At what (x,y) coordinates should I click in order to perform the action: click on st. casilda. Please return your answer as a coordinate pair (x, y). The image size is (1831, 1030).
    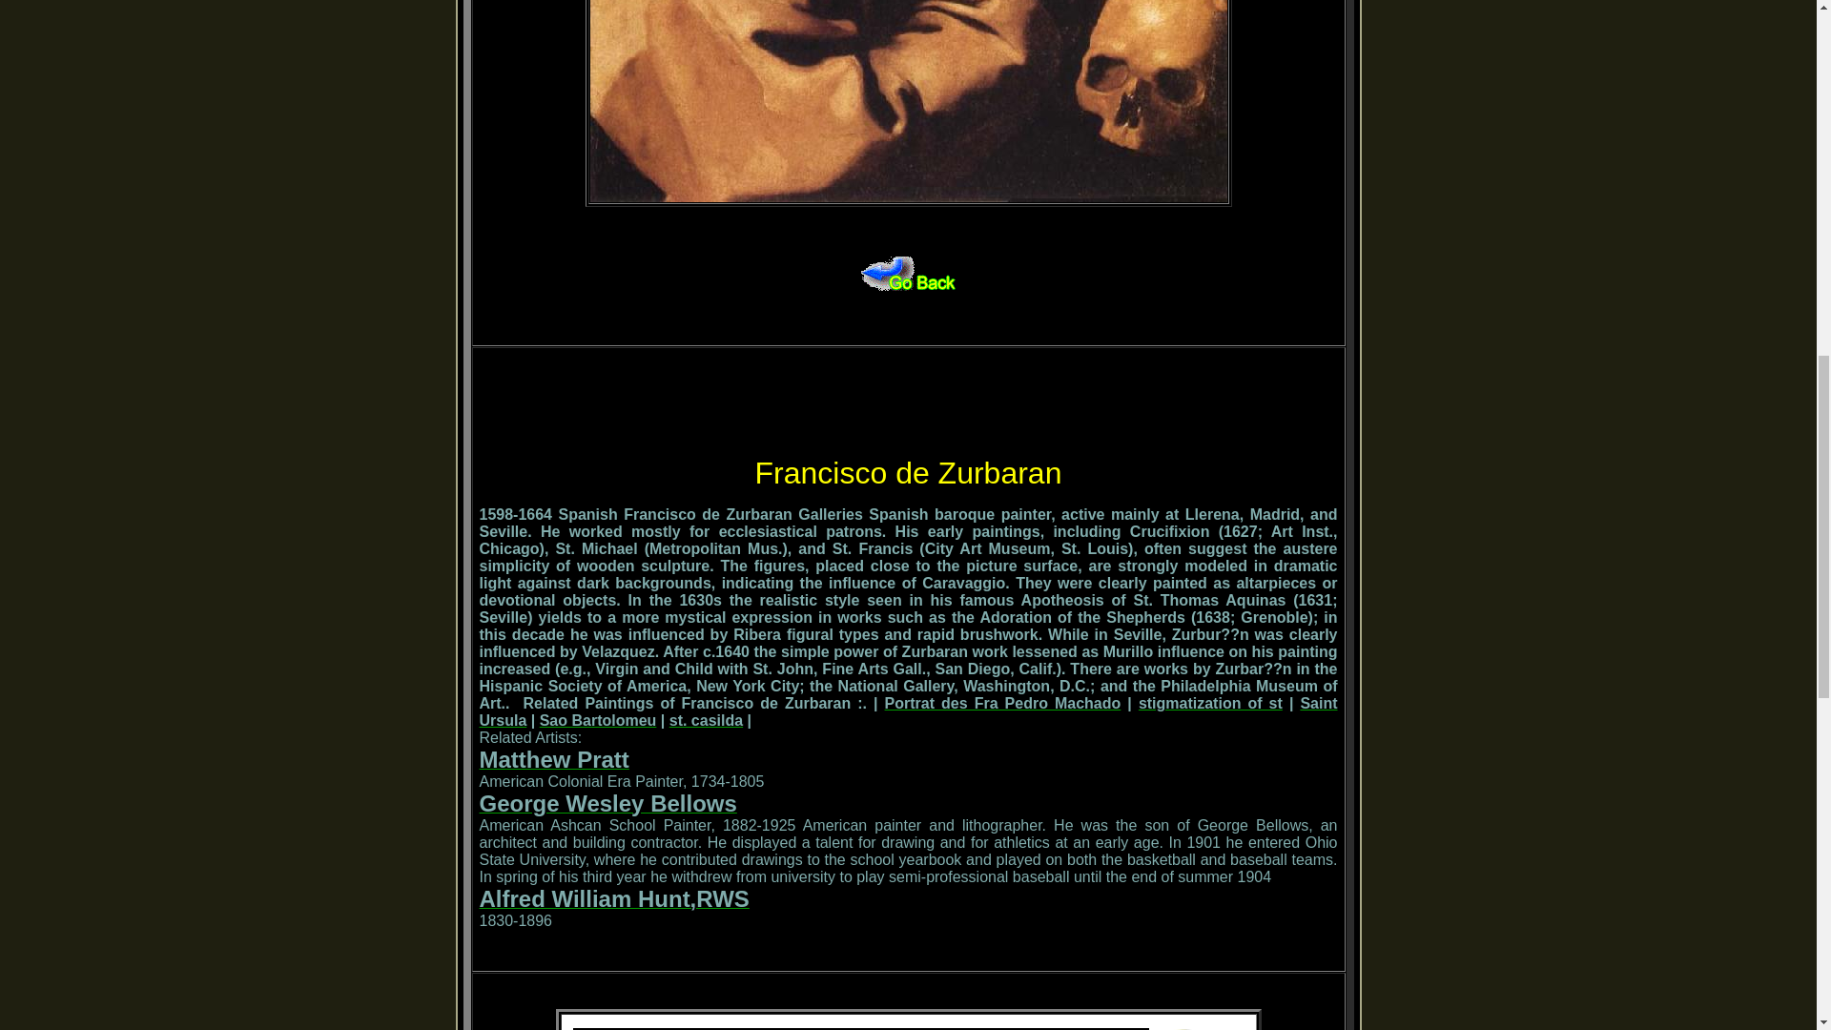
    Looking at the image, I should click on (706, 720).